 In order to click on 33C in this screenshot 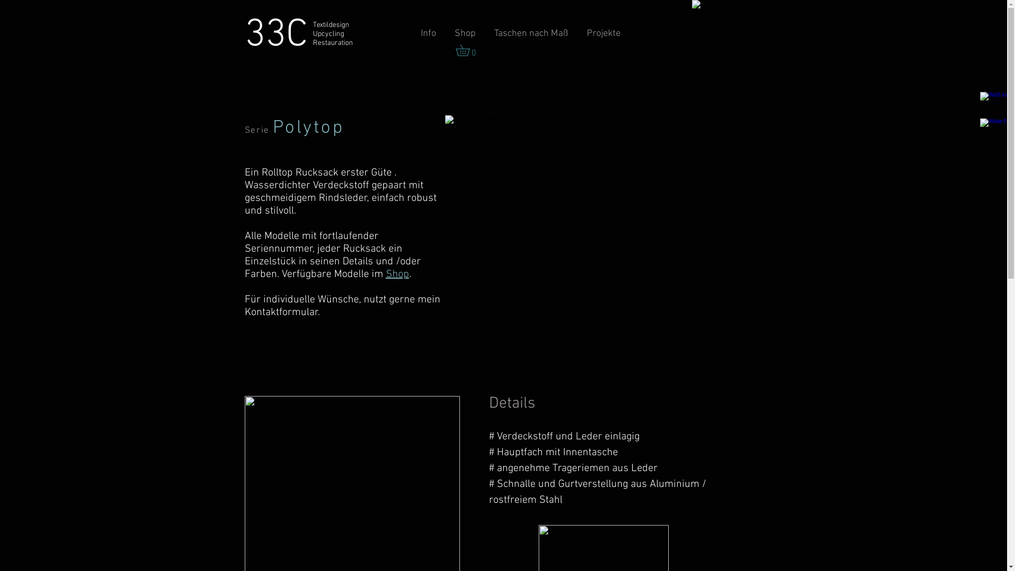, I will do `click(276, 36)`.